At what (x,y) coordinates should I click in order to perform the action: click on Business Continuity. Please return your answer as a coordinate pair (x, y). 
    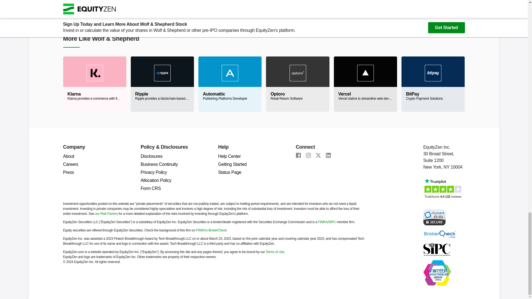
    Looking at the image, I should click on (159, 164).